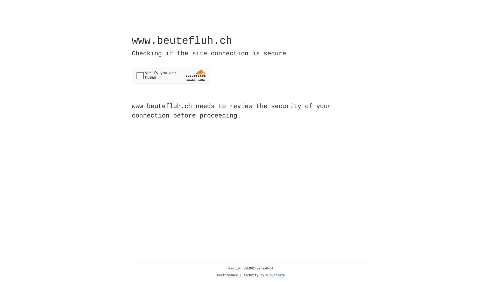 The image size is (502, 282). Describe the element at coordinates (276, 275) in the screenshot. I see `Cloudflare` at that location.